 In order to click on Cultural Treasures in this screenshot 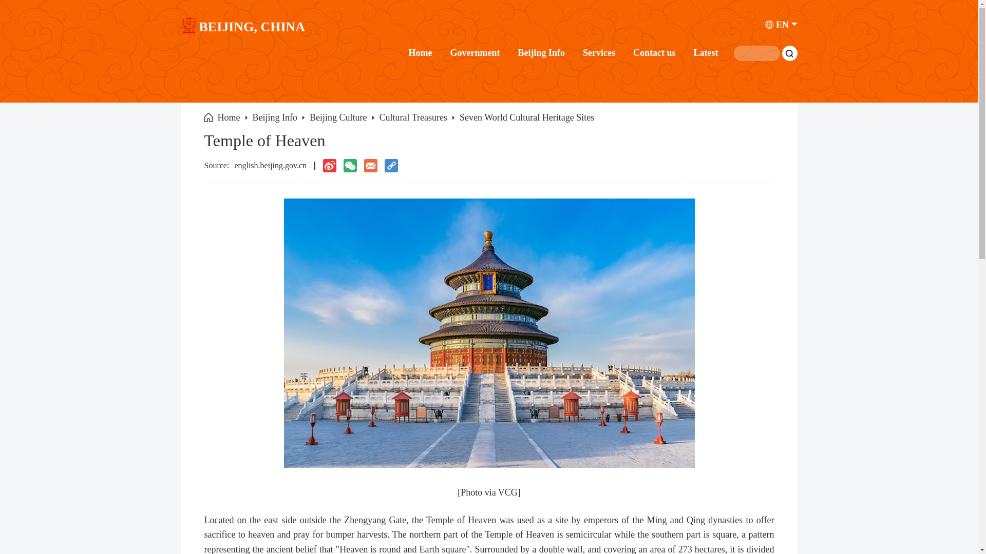, I will do `click(413, 117)`.